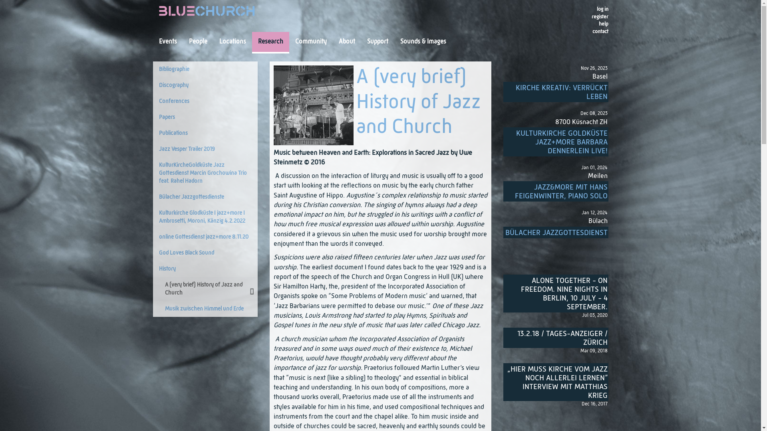 The height and width of the screenshot is (431, 767). What do you see at coordinates (205, 69) in the screenshot?
I see `Bibliographie` at bounding box center [205, 69].